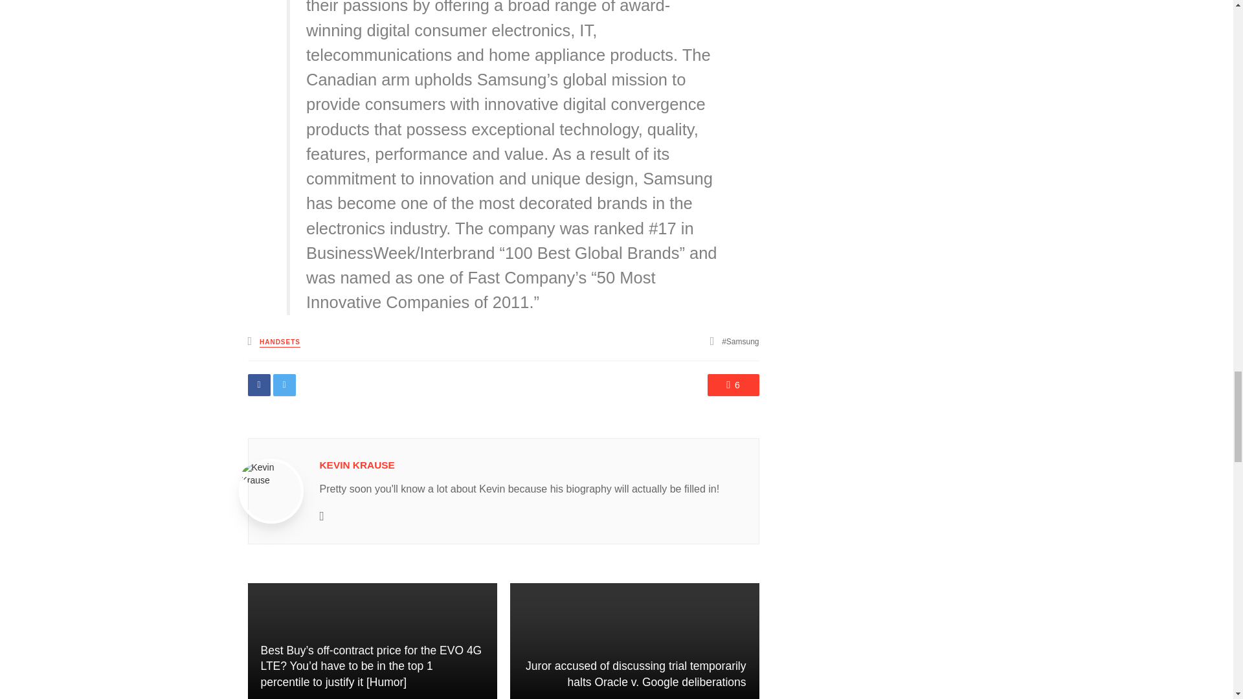  Describe the element at coordinates (733, 384) in the screenshot. I see `6` at that location.